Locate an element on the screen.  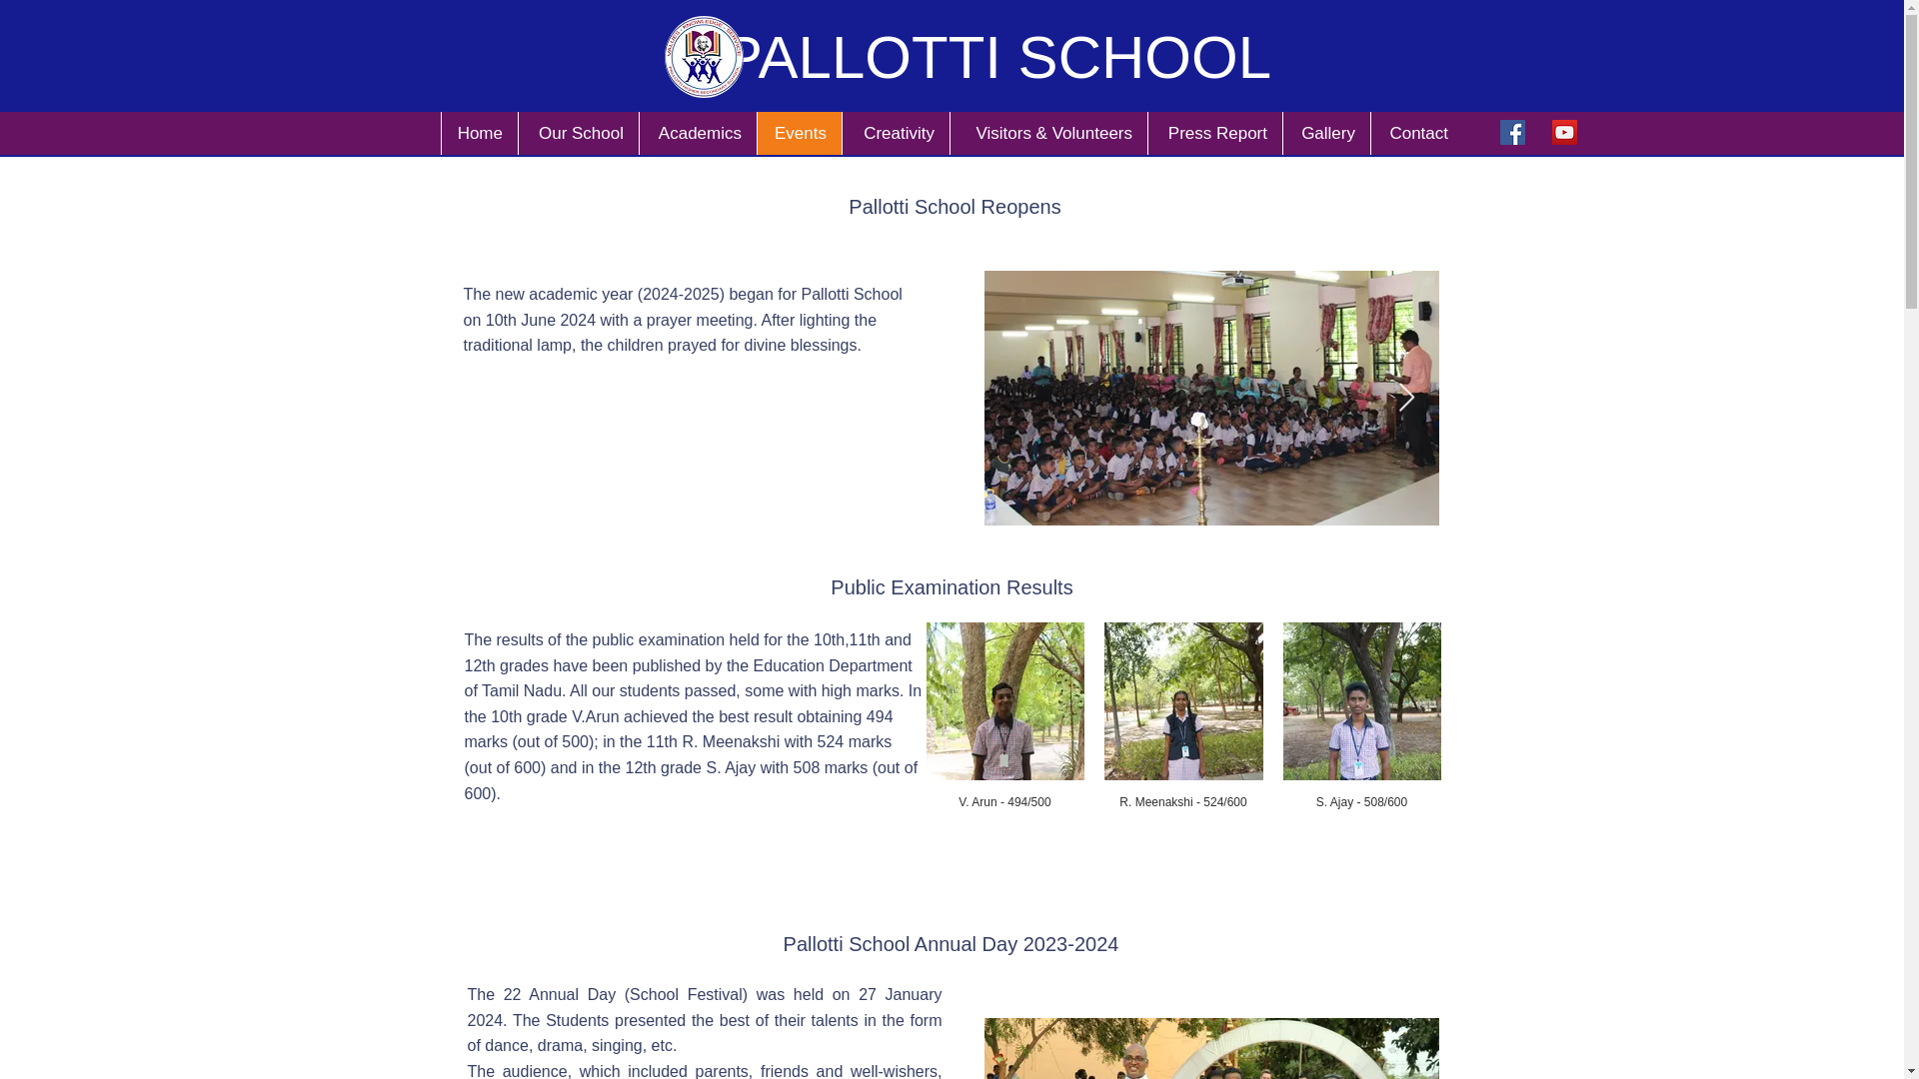
Contact is located at coordinates (1415, 134).